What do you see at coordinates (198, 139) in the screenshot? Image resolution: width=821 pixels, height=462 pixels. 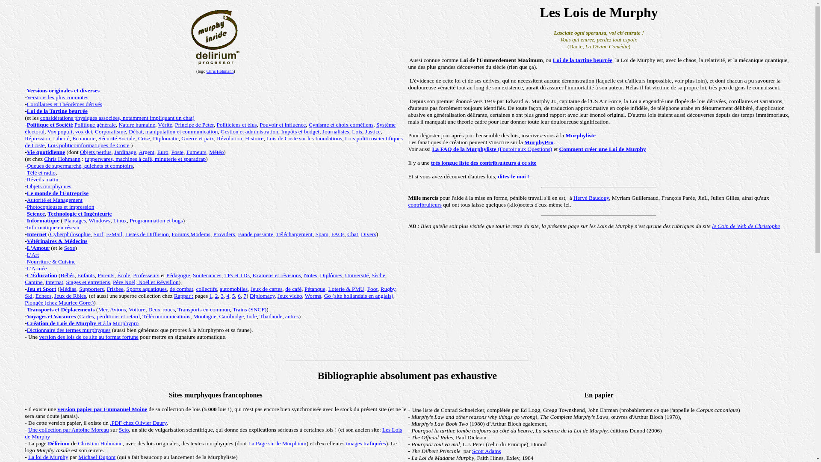 I see `Guerre et paix` at bounding box center [198, 139].